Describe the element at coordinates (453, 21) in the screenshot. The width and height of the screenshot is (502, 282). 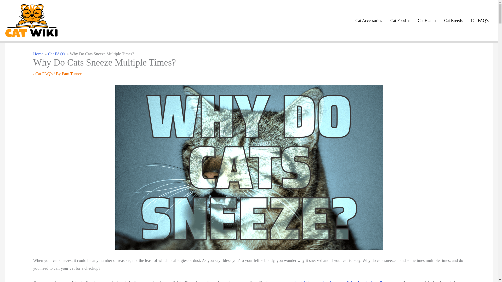
I see `Cat Breeds` at that location.